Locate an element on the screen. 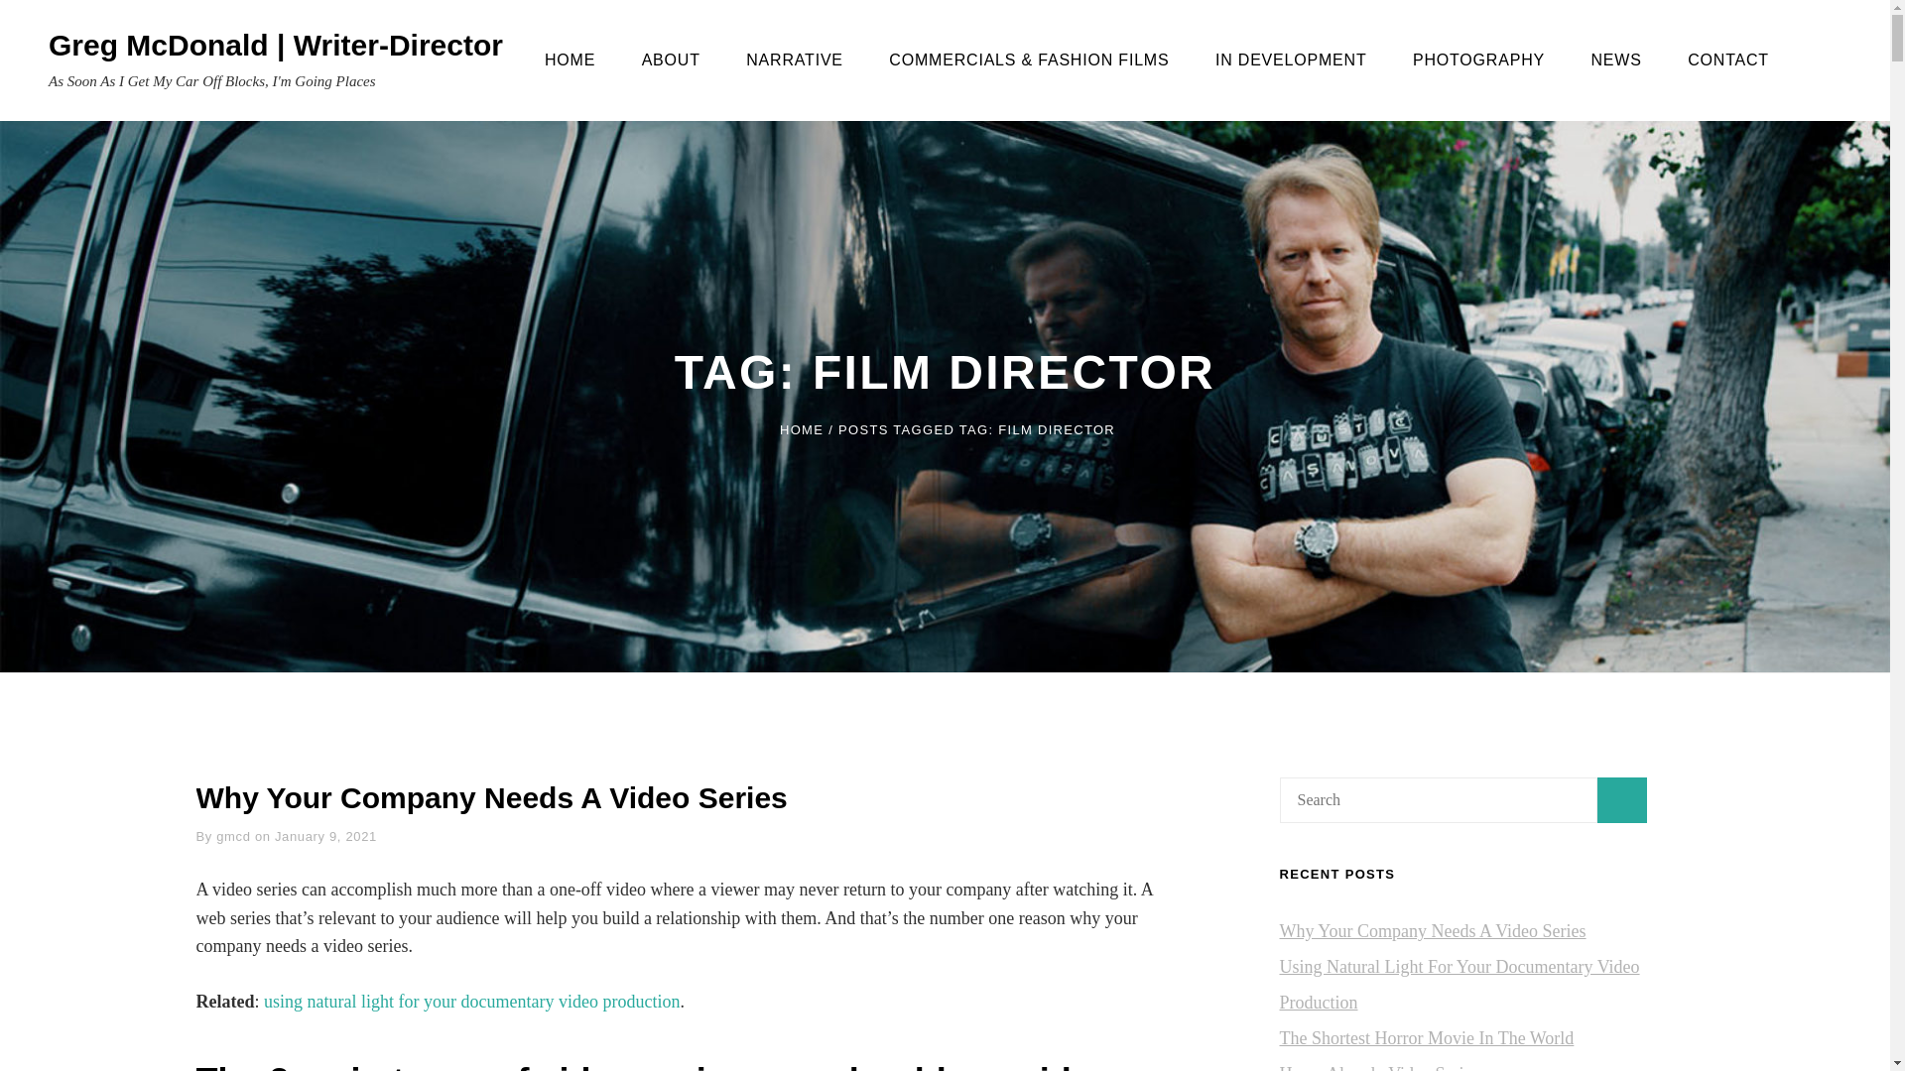  using natural light for your documentary video production is located at coordinates (472, 1002).